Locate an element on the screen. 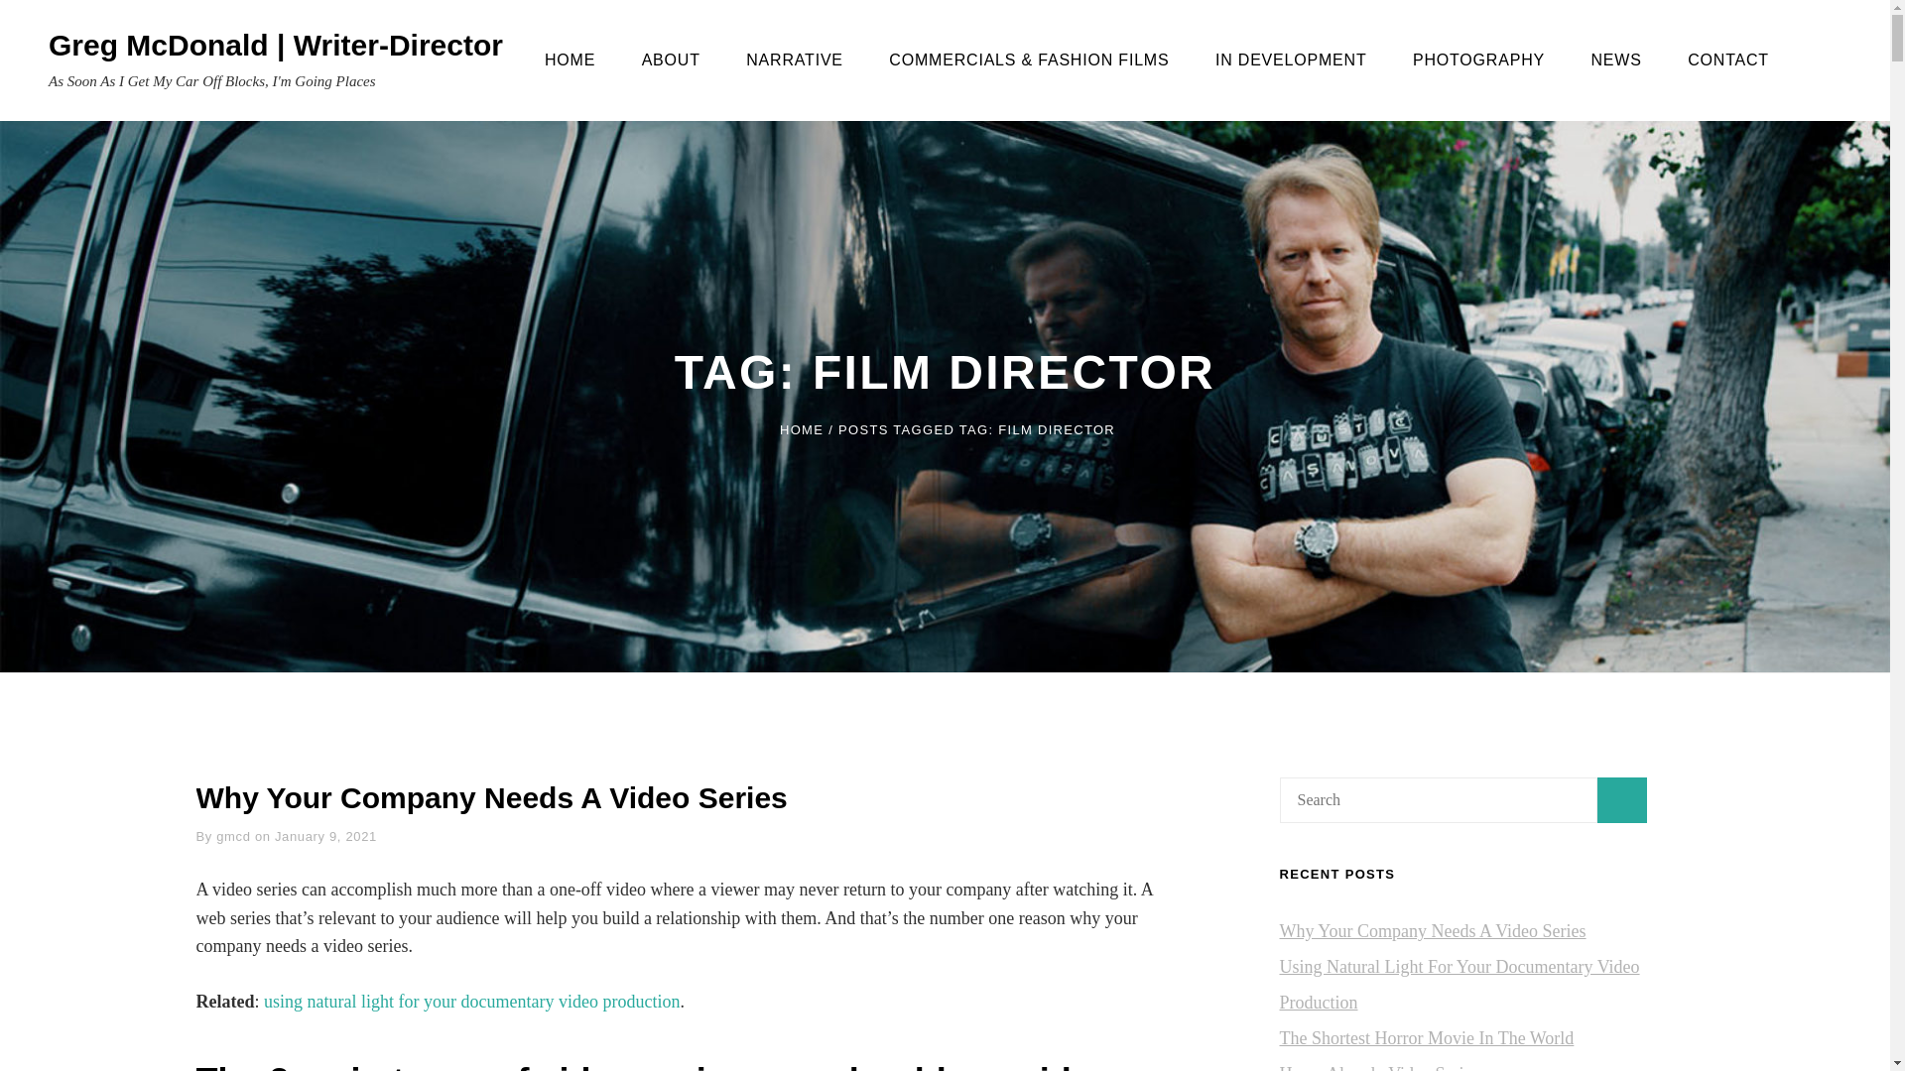  using natural light for your documentary video production is located at coordinates (472, 1002).